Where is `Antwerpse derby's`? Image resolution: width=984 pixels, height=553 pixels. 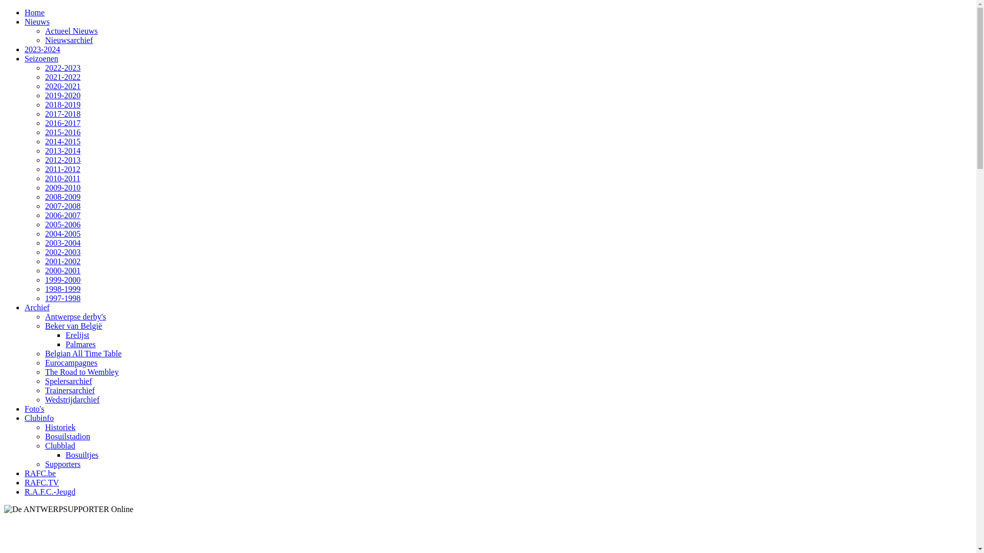
Antwerpse derby's is located at coordinates (76, 316).